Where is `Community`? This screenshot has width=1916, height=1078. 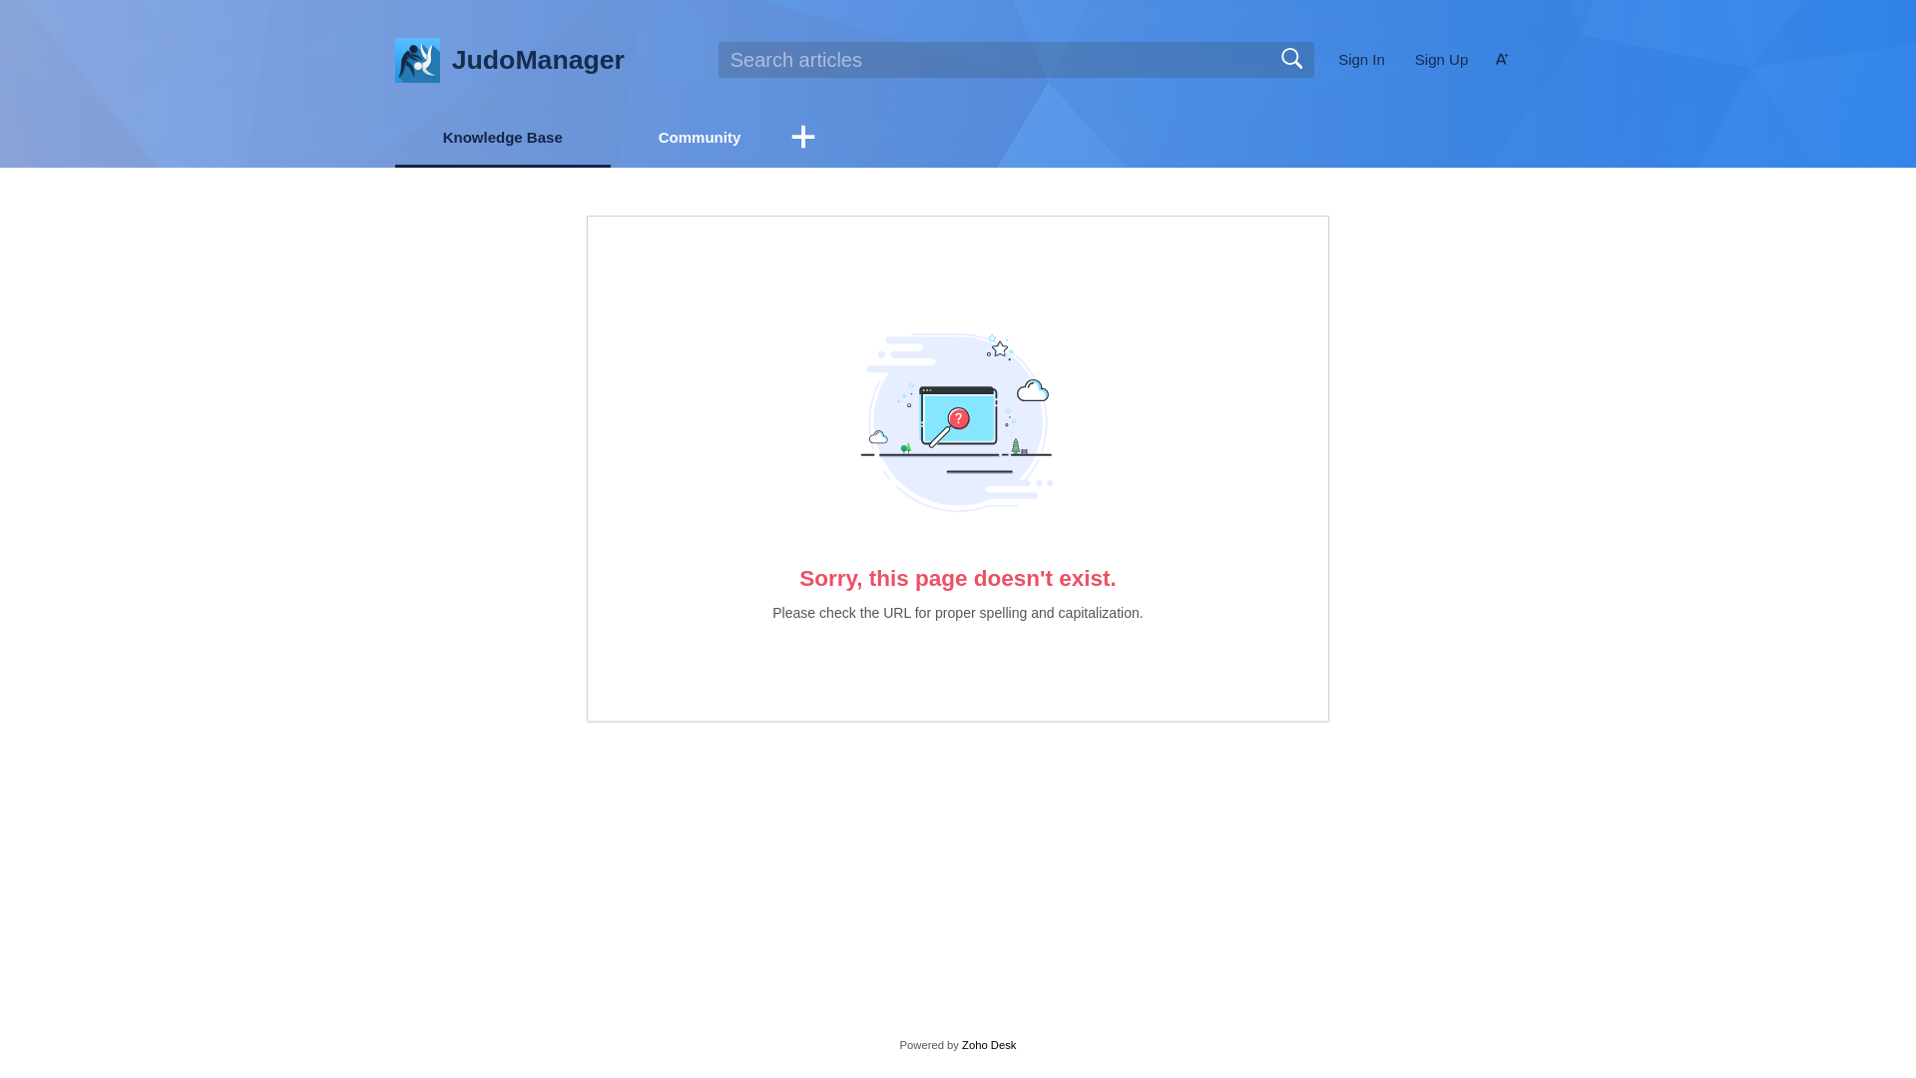
Community is located at coordinates (701, 138).